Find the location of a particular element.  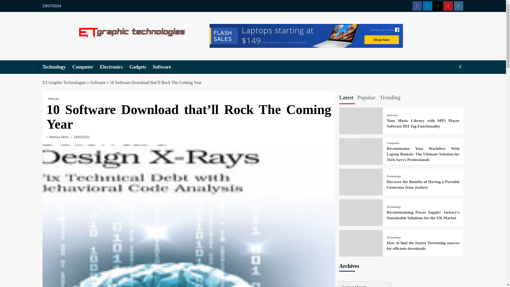

Youtube is located at coordinates (448, 6).